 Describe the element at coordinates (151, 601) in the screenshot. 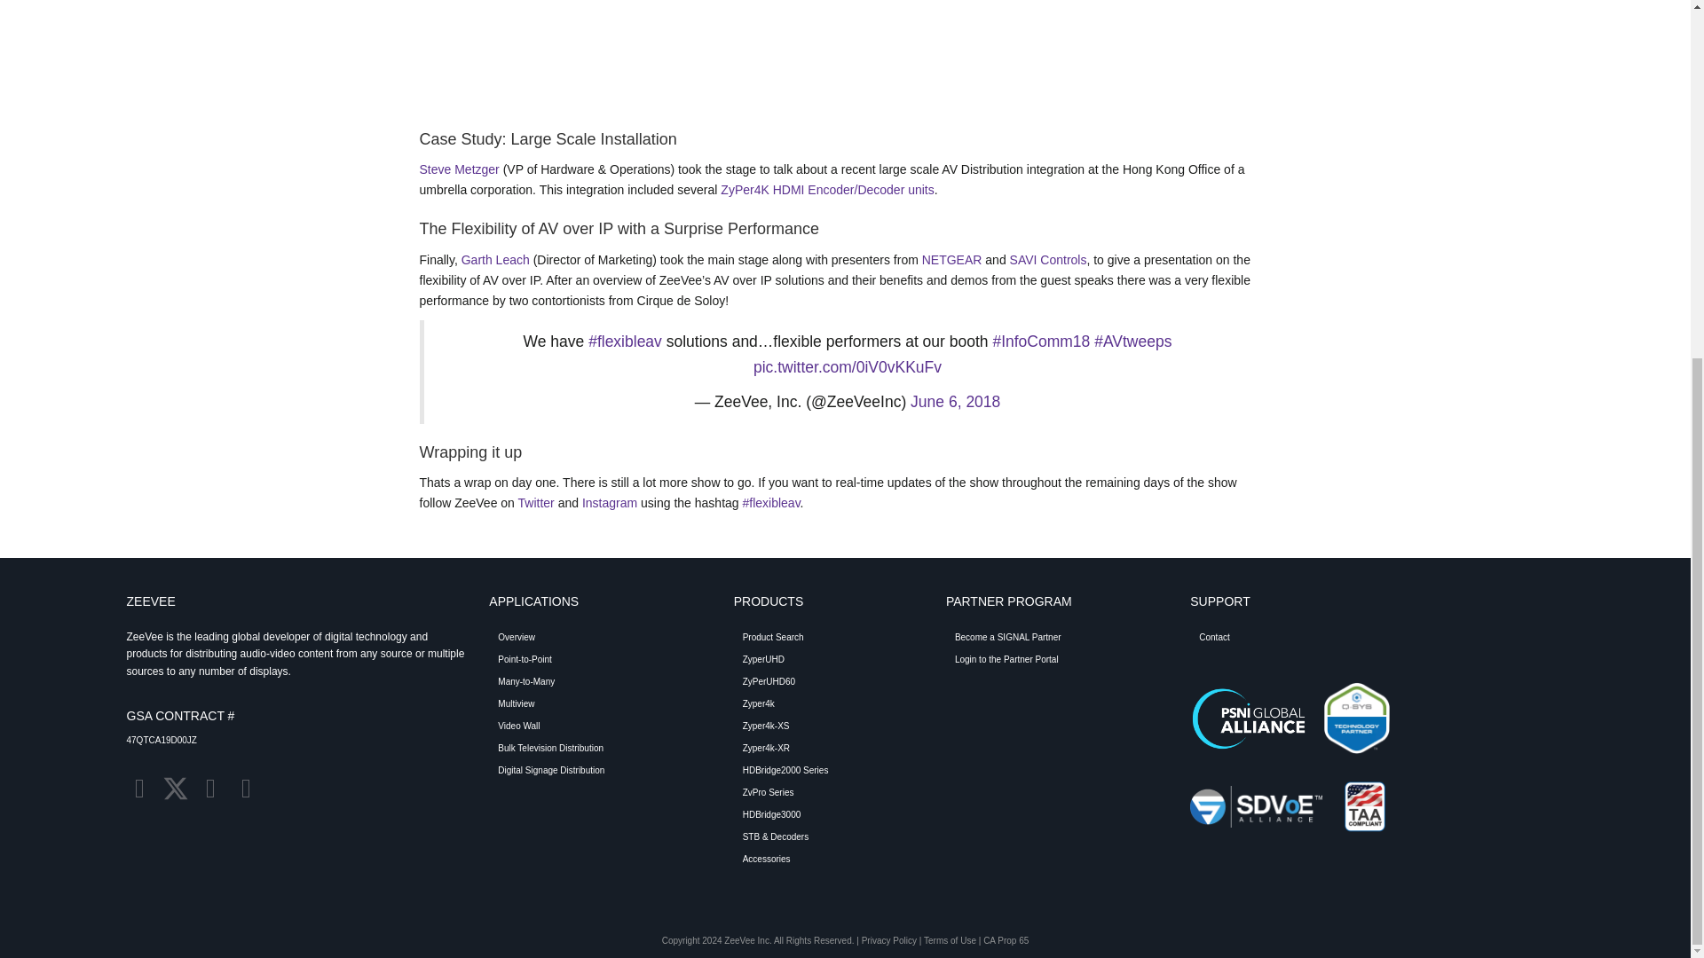

I see `ZEEVEE` at that location.